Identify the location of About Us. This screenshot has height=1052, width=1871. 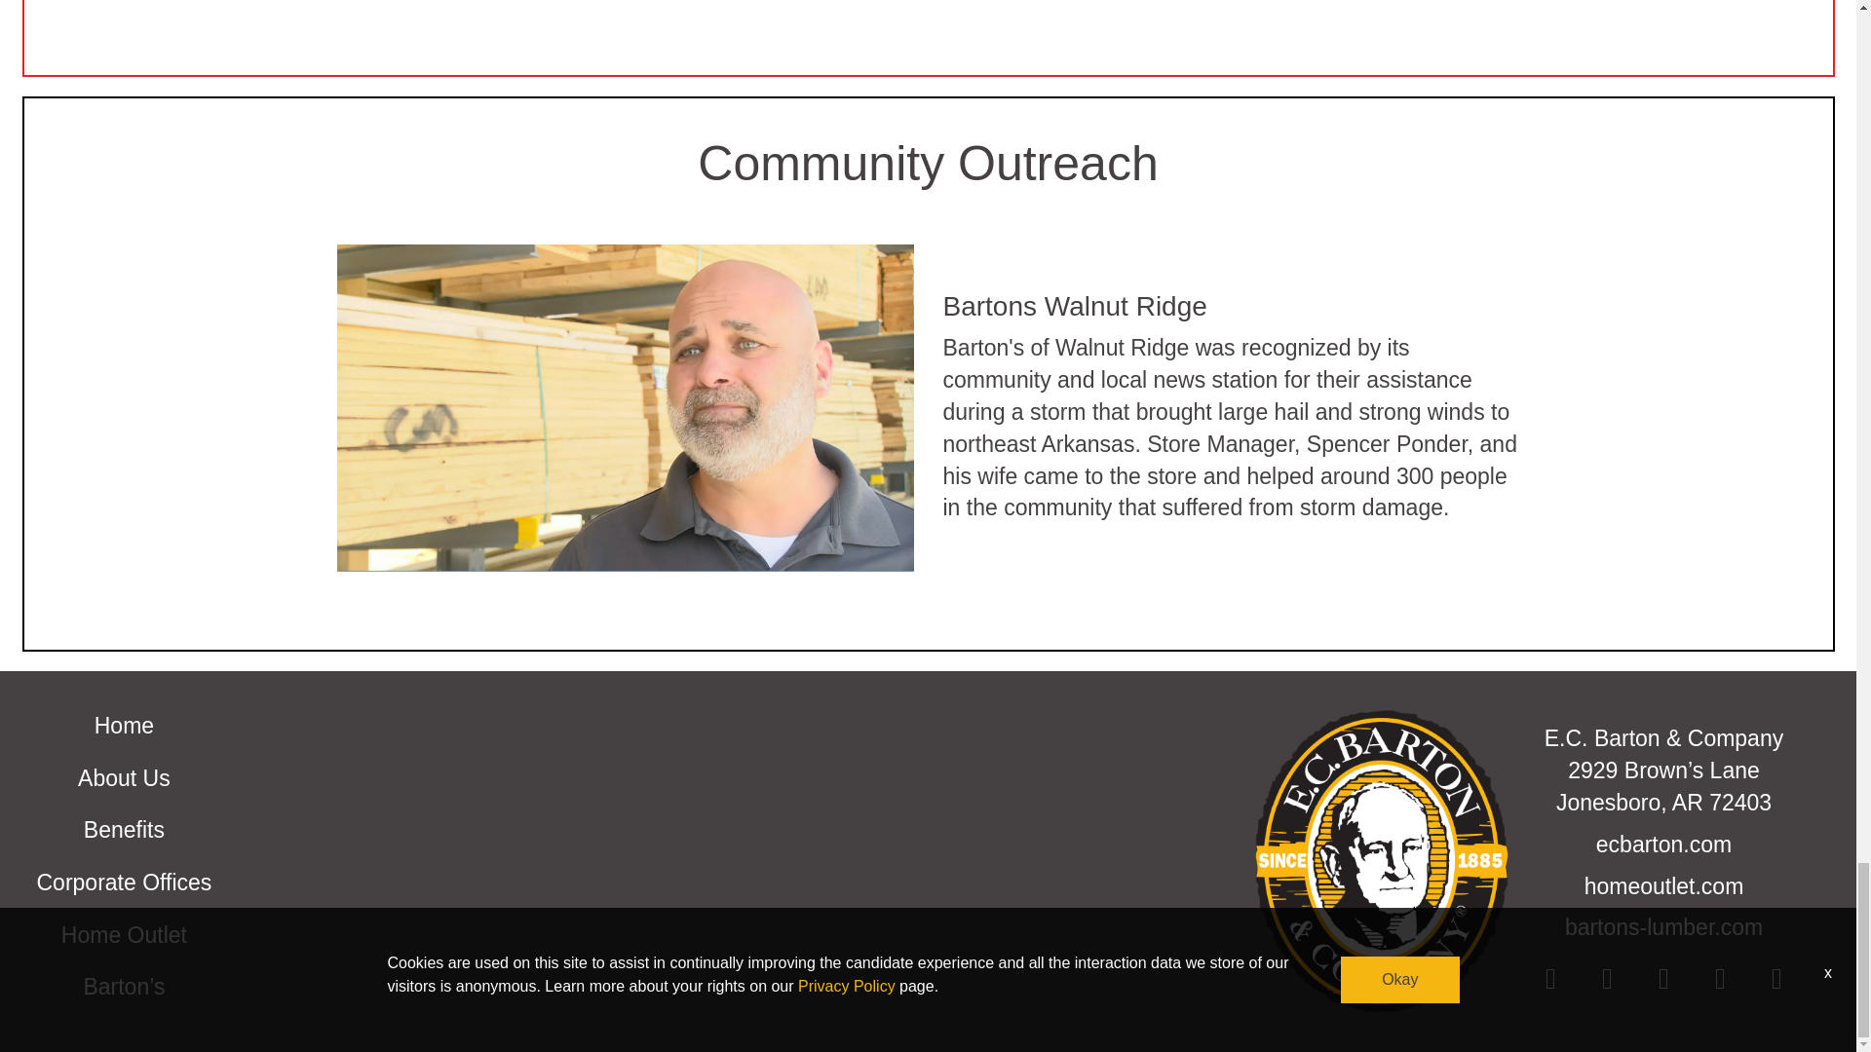
(124, 779).